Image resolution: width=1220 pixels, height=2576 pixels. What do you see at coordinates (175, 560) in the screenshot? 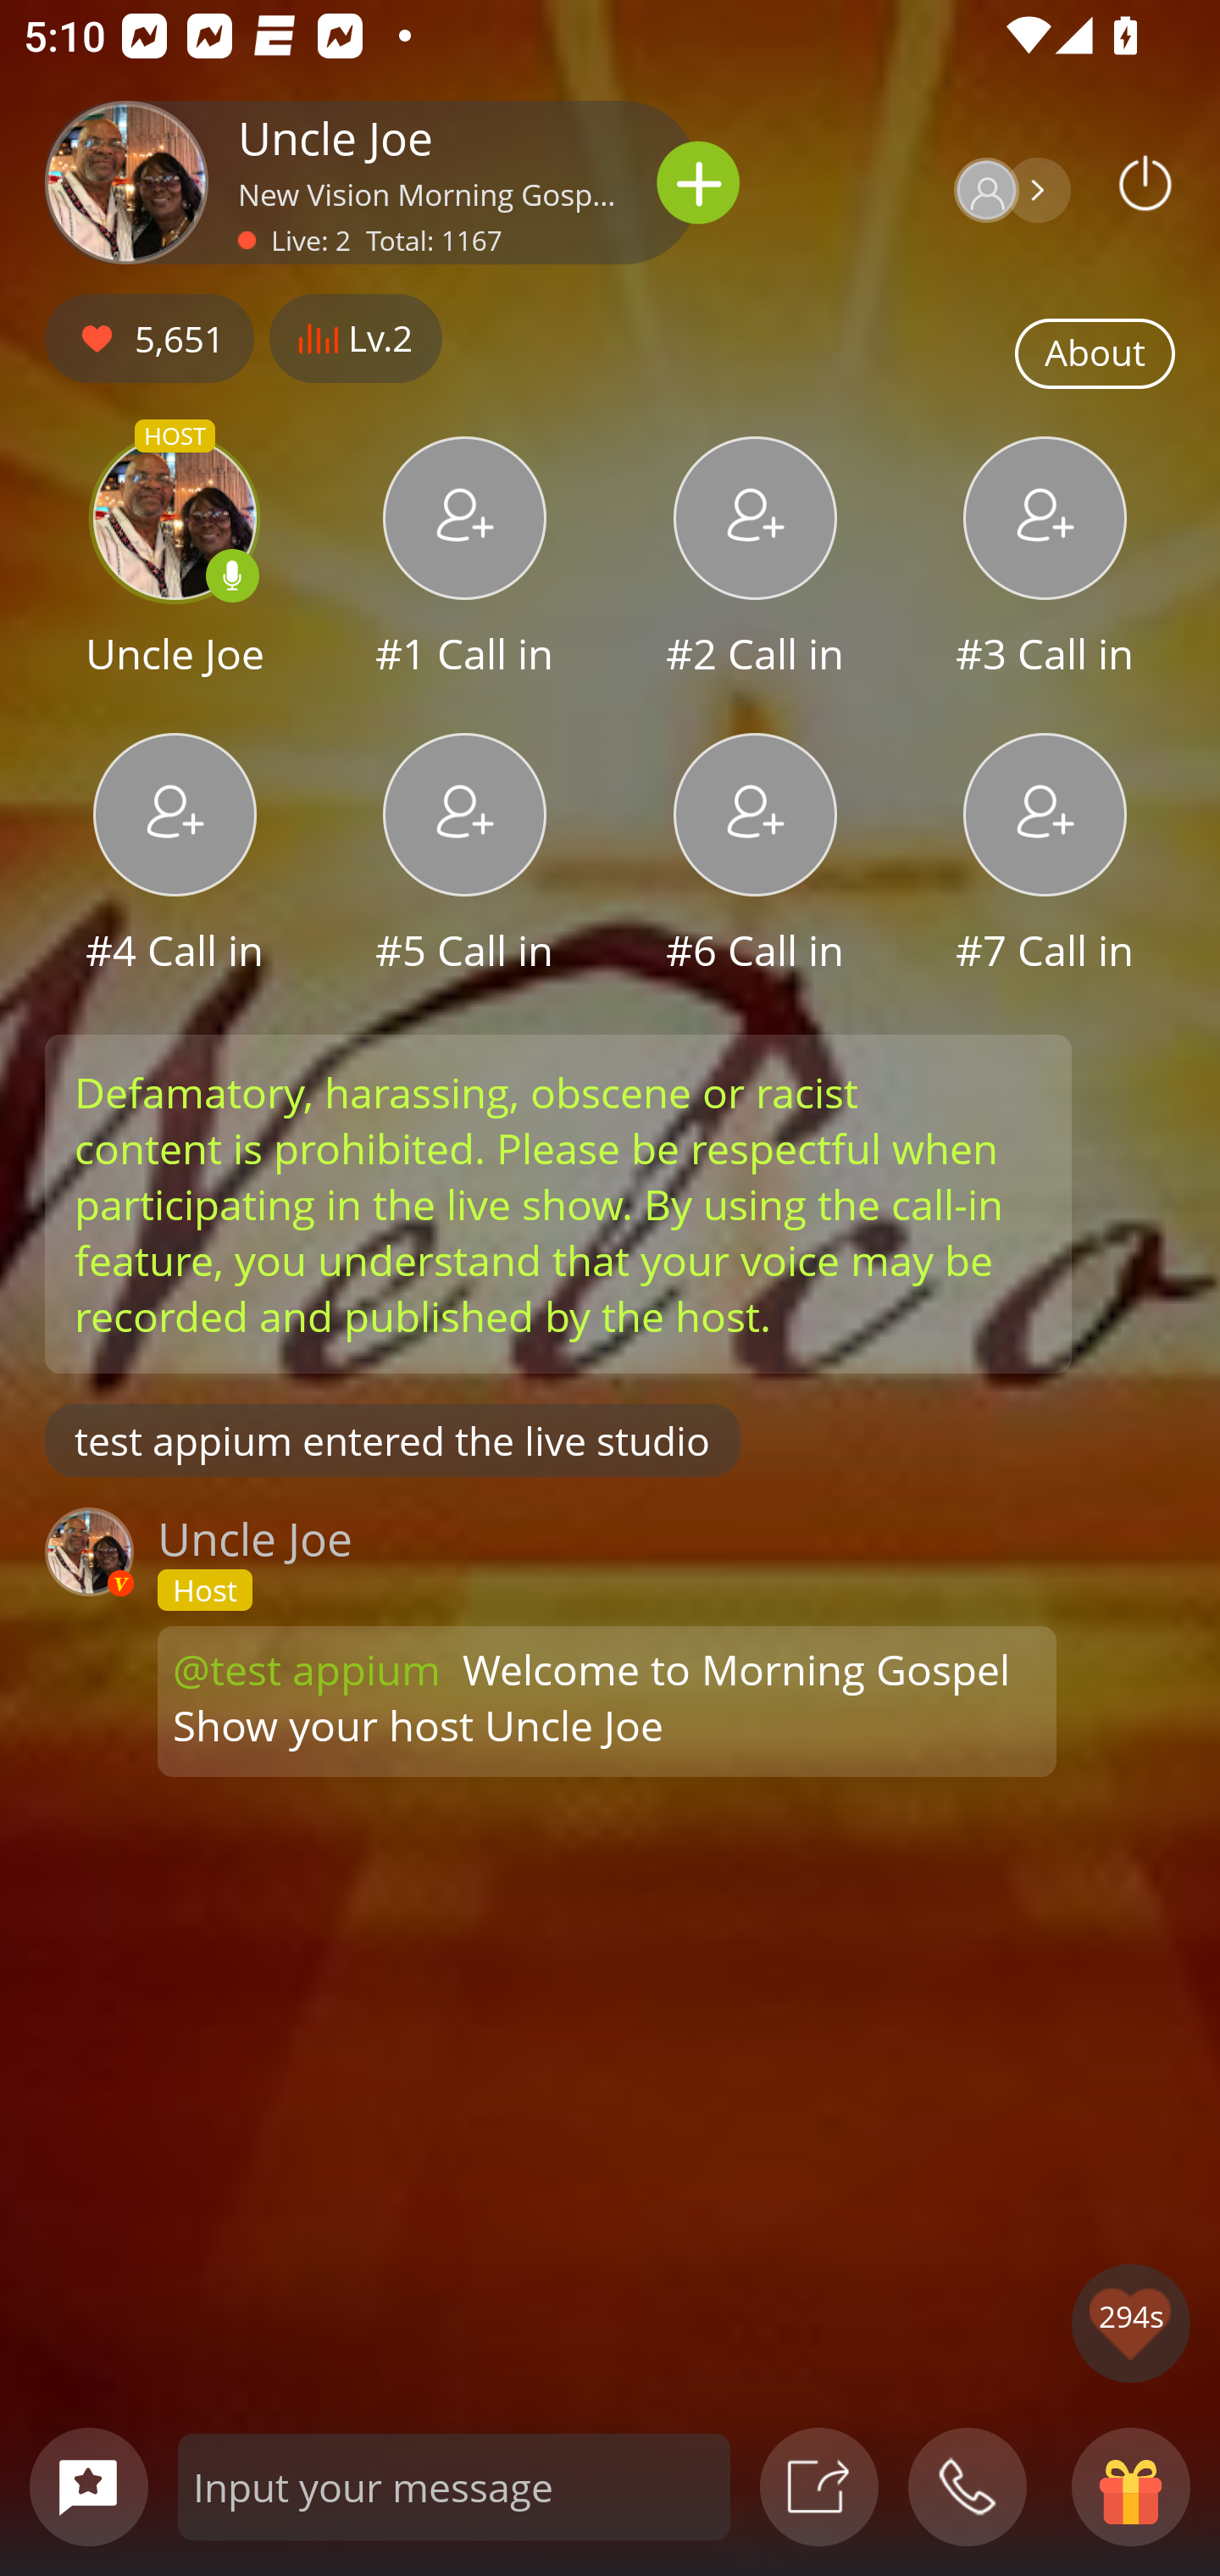
I see `HOST Uncle Joe` at bounding box center [175, 560].